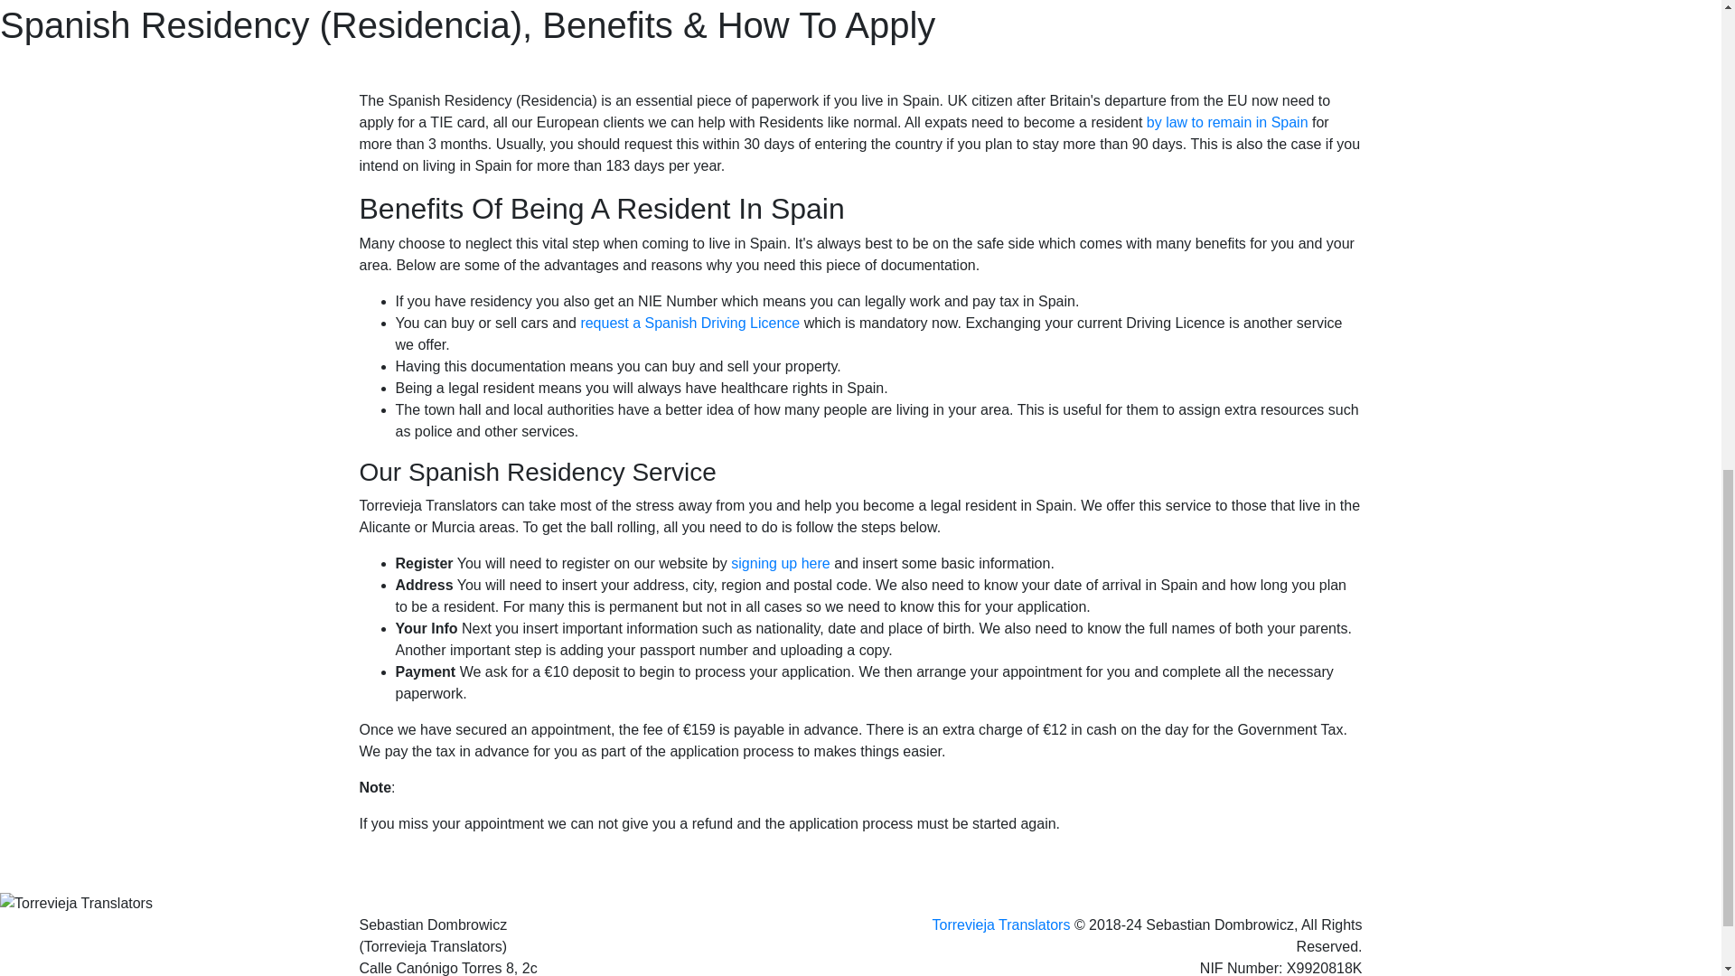 This screenshot has height=976, width=1735. What do you see at coordinates (779, 562) in the screenshot?
I see `signing up here` at bounding box center [779, 562].